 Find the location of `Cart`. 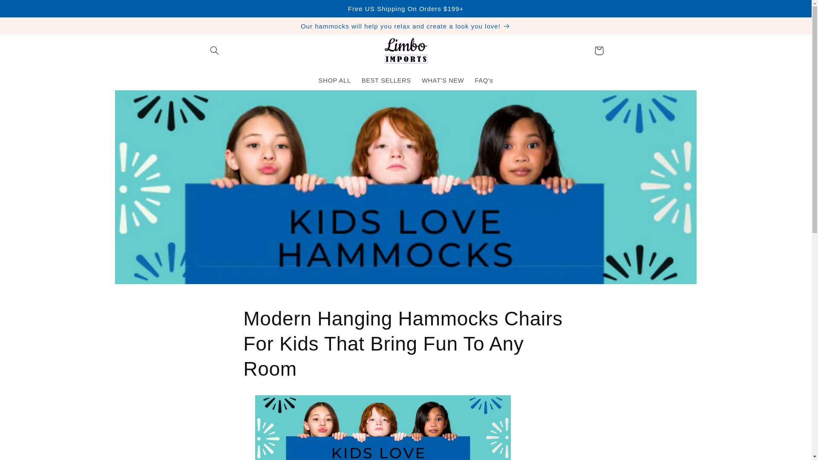

Cart is located at coordinates (599, 50).